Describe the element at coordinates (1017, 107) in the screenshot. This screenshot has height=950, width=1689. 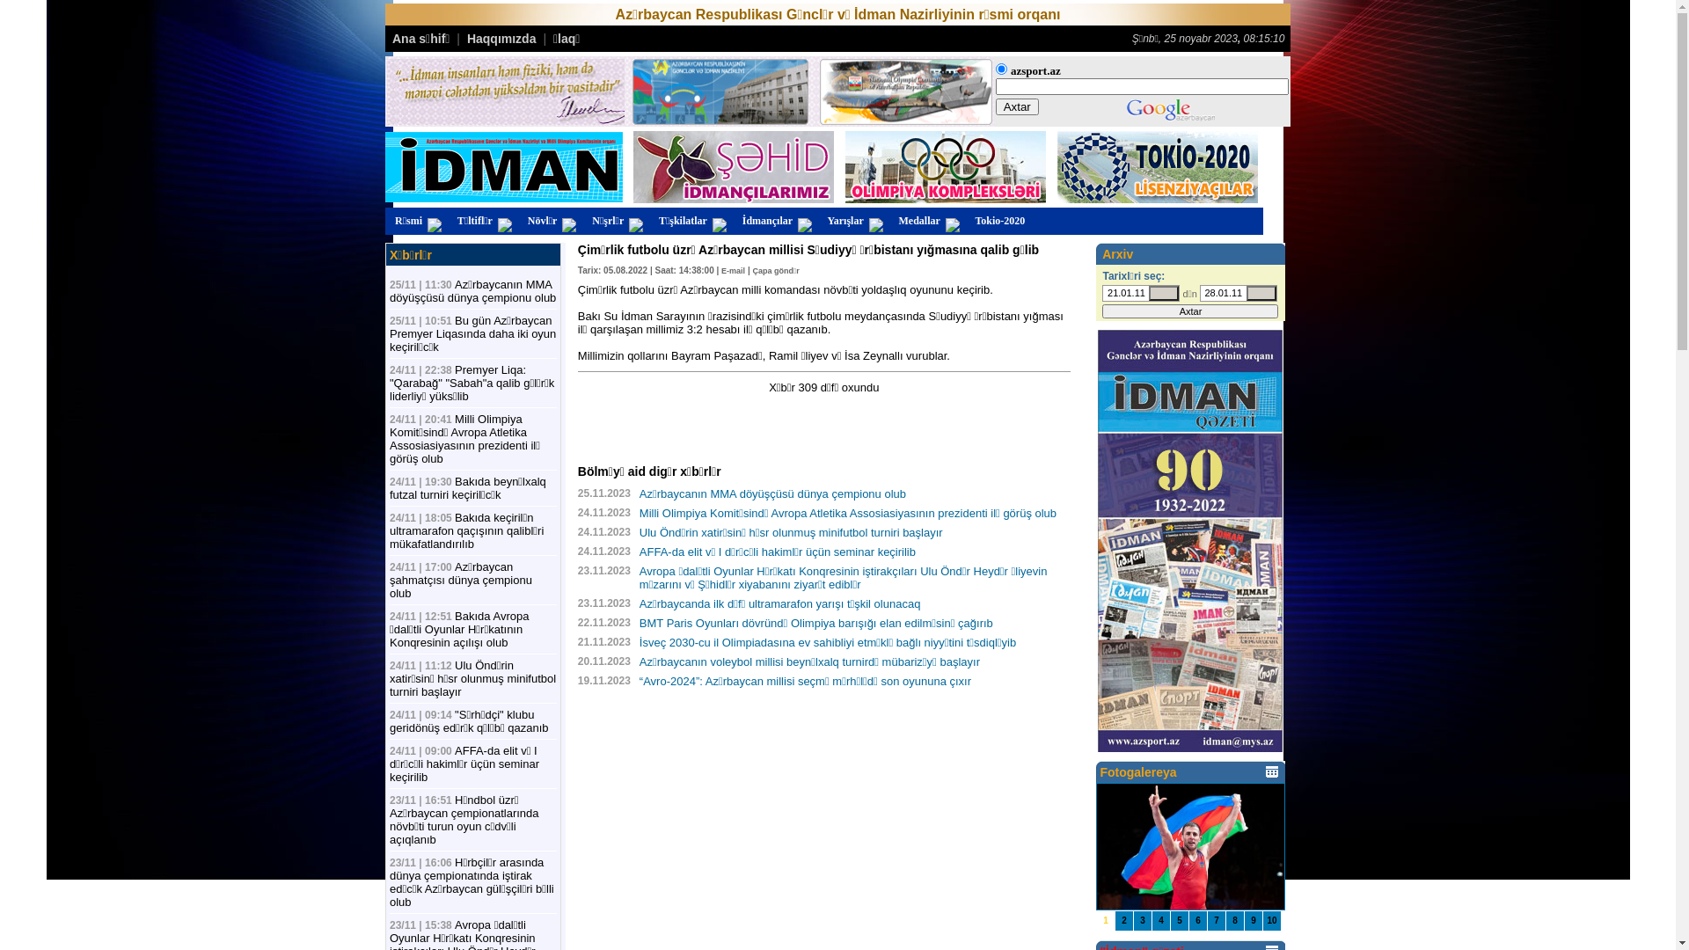
I see `  Axtar  ` at that location.